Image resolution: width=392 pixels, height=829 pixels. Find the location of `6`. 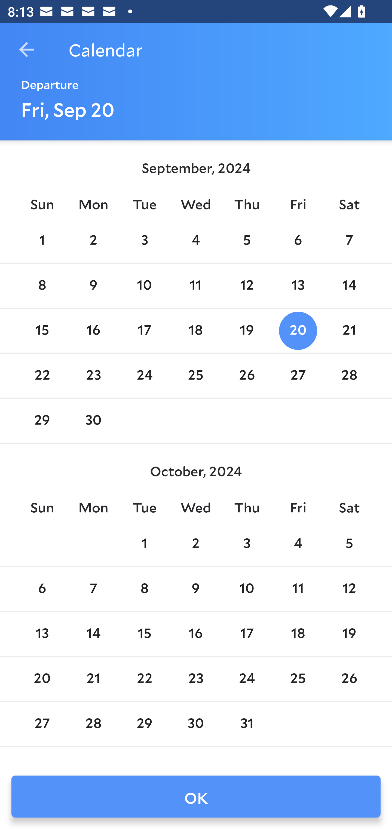

6 is located at coordinates (42, 589).